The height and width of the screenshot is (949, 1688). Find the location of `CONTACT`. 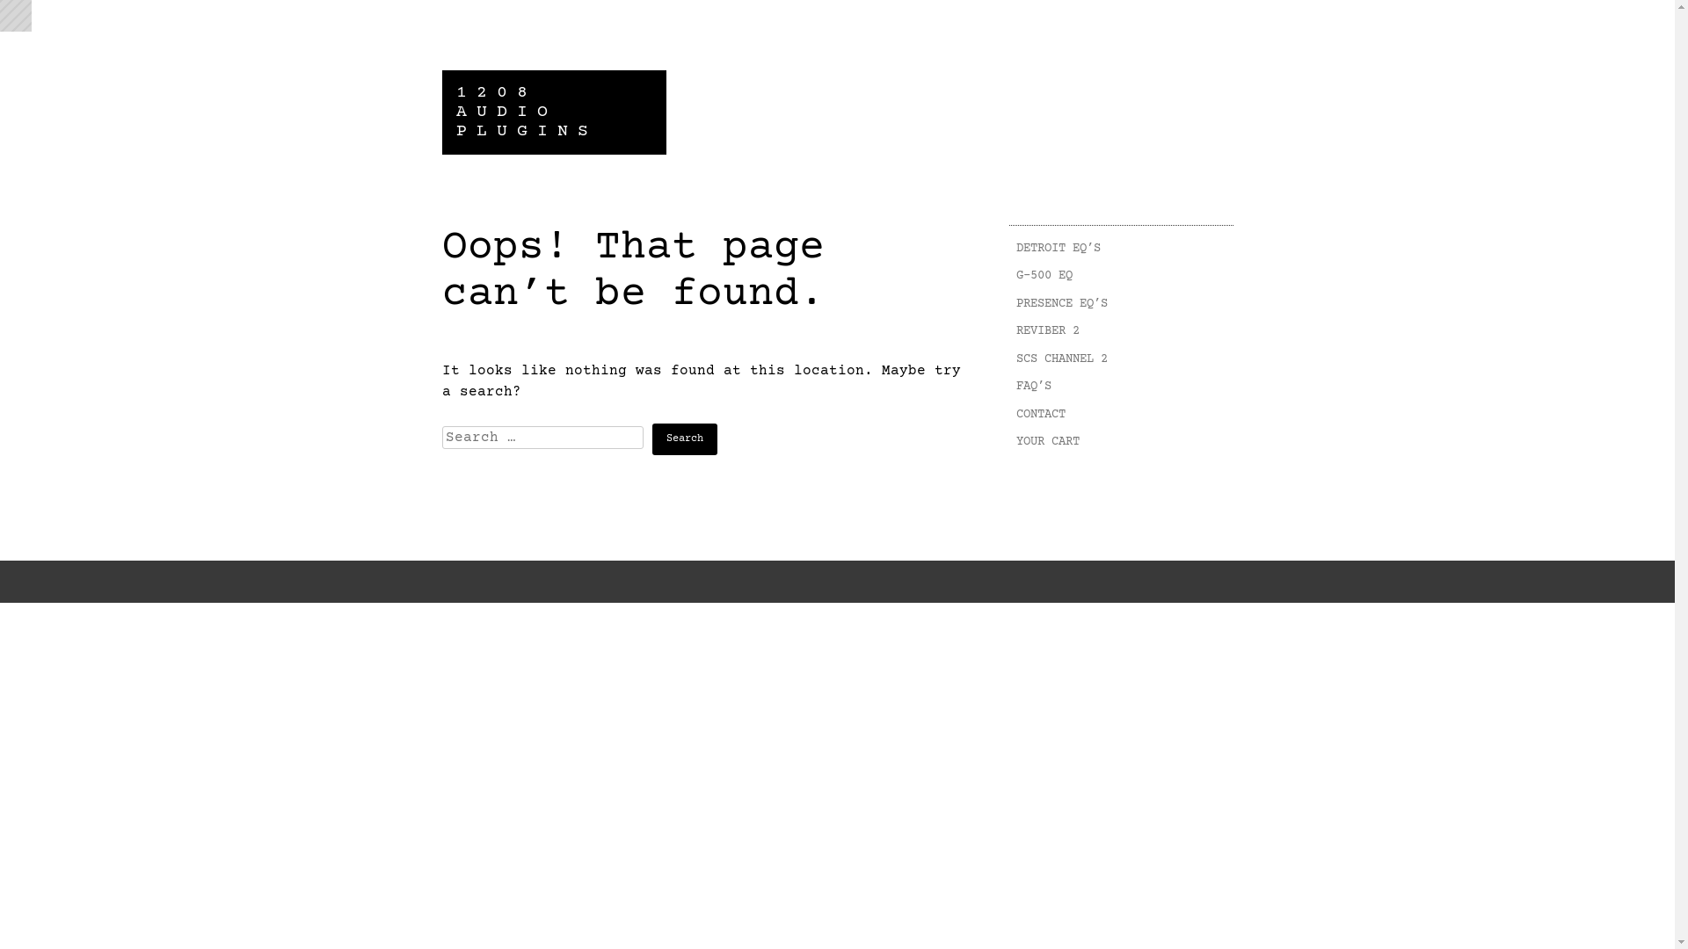

CONTACT is located at coordinates (1122, 415).